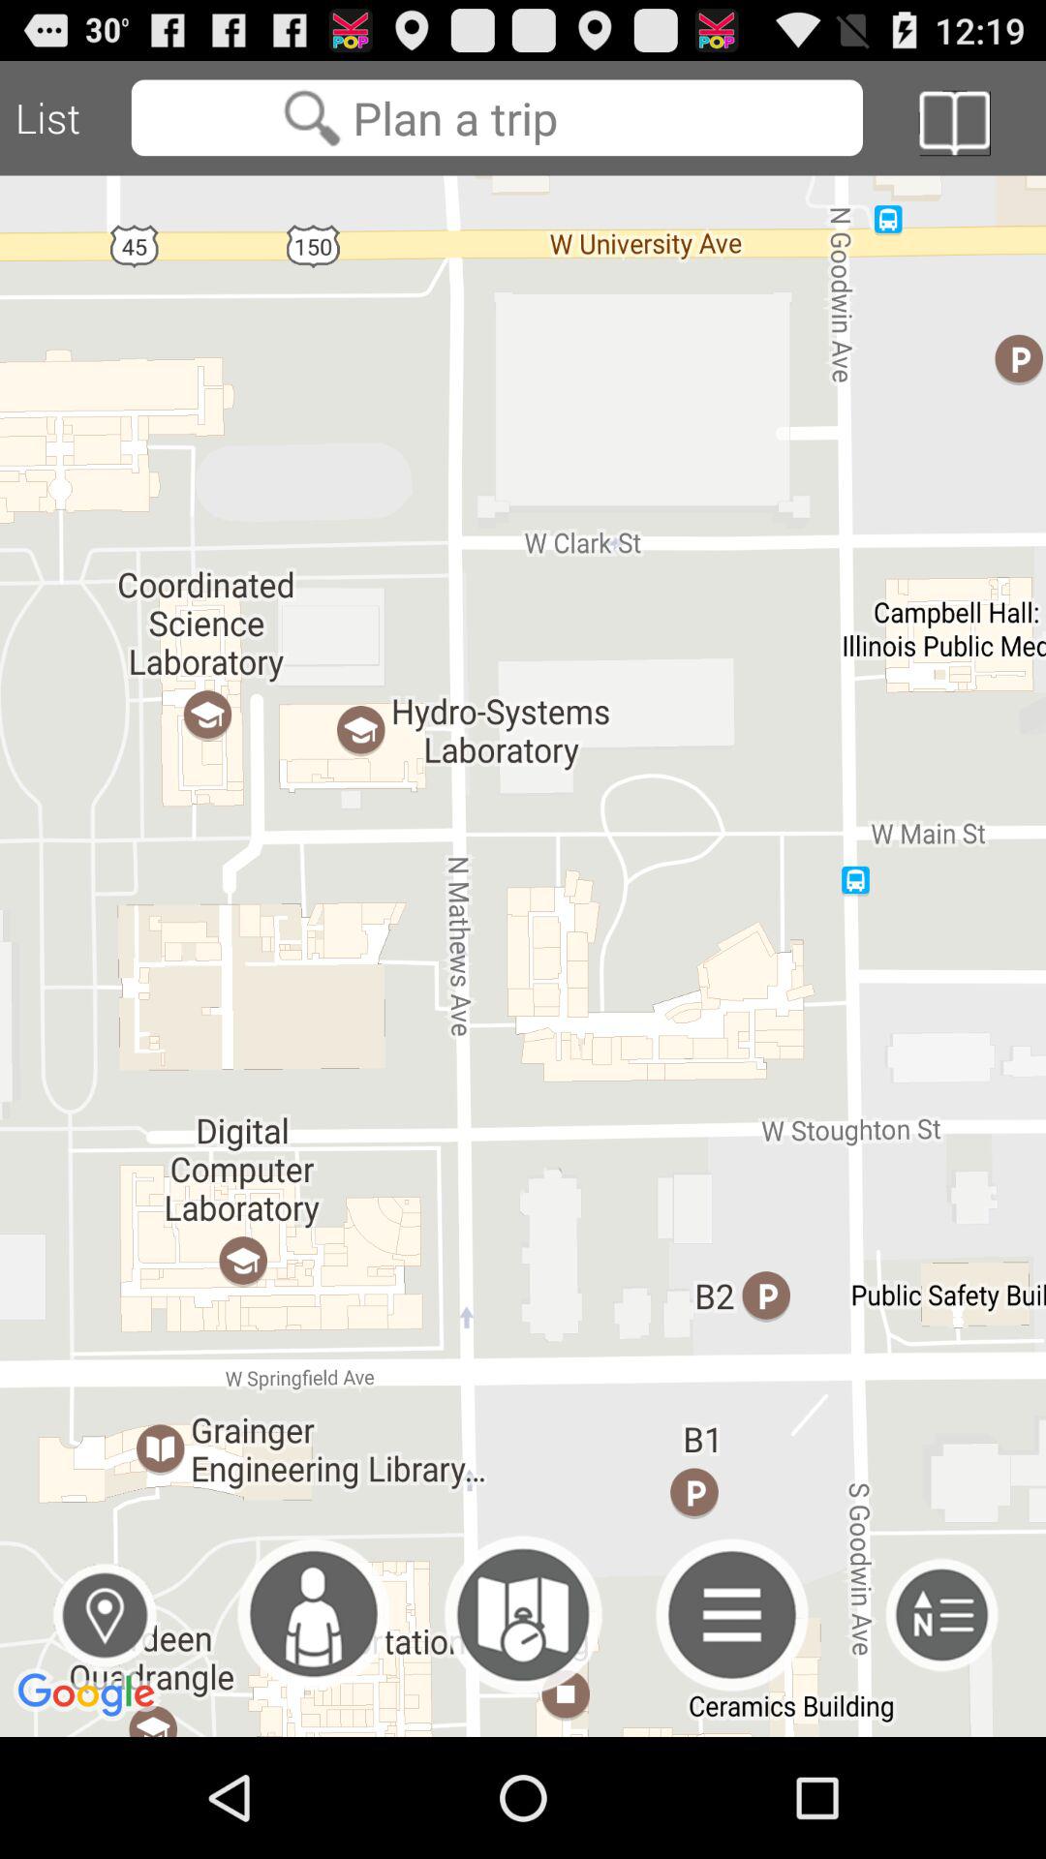 The width and height of the screenshot is (1046, 1859). Describe the element at coordinates (66, 118) in the screenshot. I see `turn off the app at the top left corner` at that location.